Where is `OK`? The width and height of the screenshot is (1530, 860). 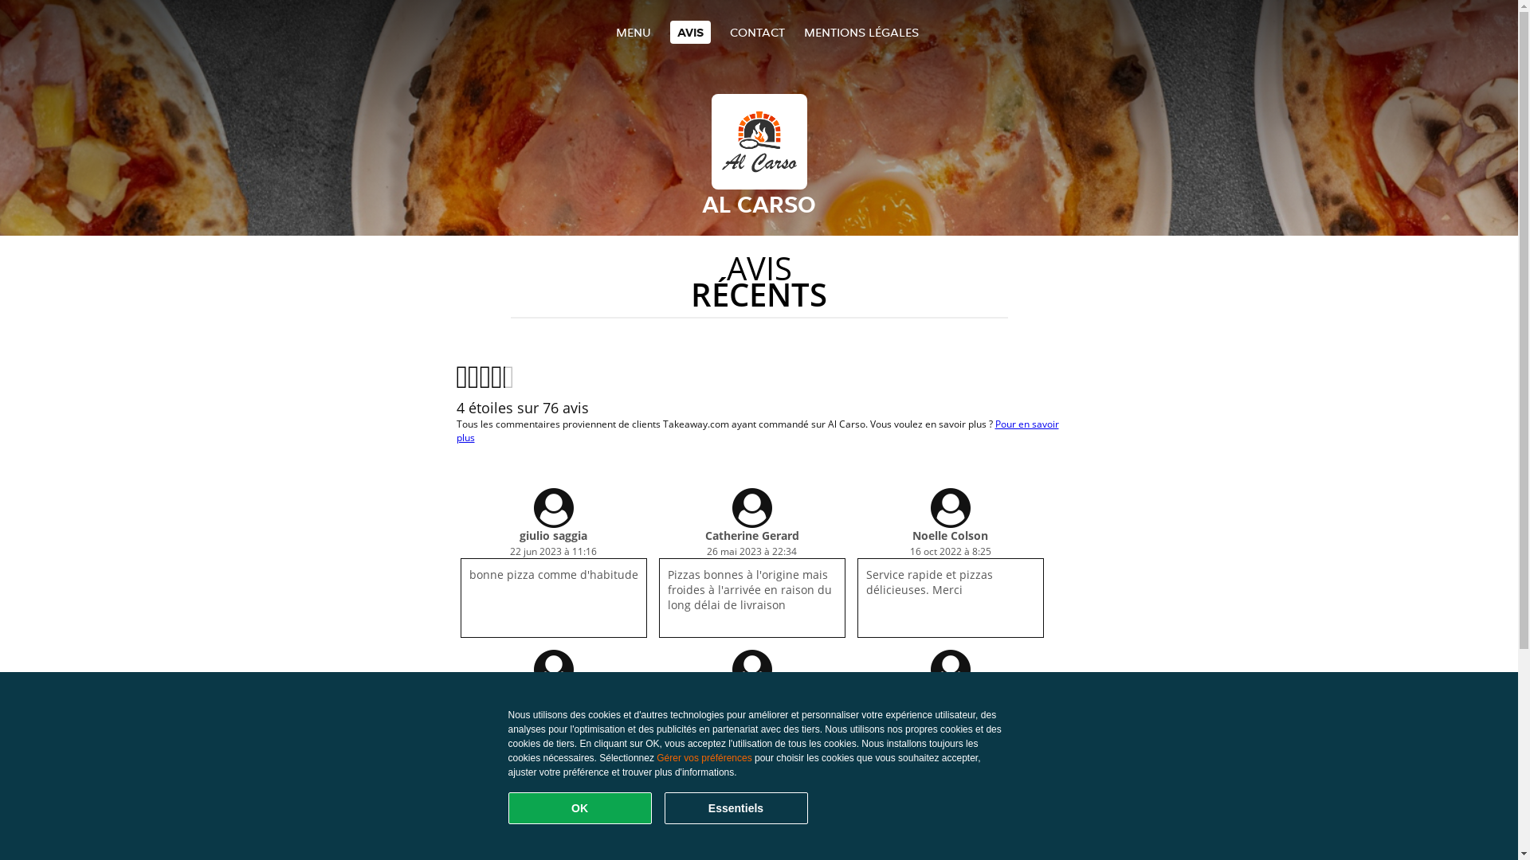 OK is located at coordinates (580, 808).